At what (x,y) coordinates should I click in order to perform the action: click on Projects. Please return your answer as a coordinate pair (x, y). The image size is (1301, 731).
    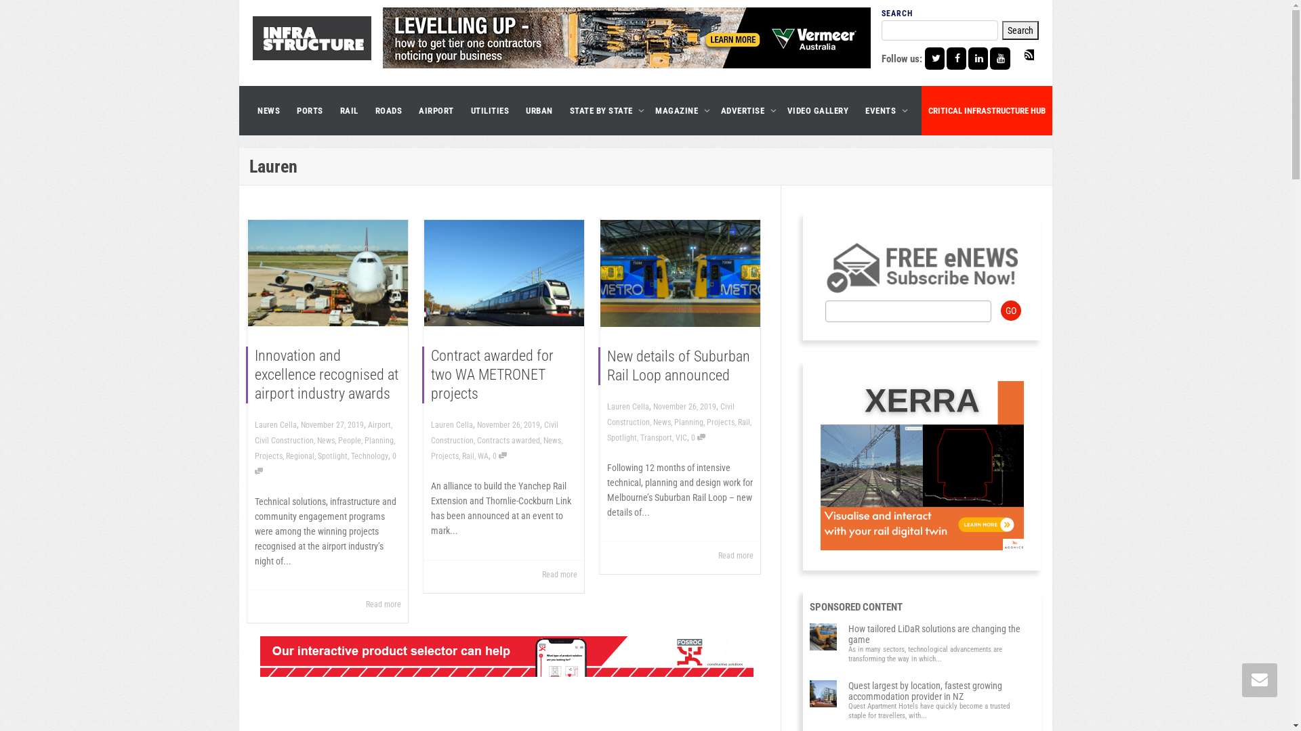
    Looking at the image, I should click on (268, 456).